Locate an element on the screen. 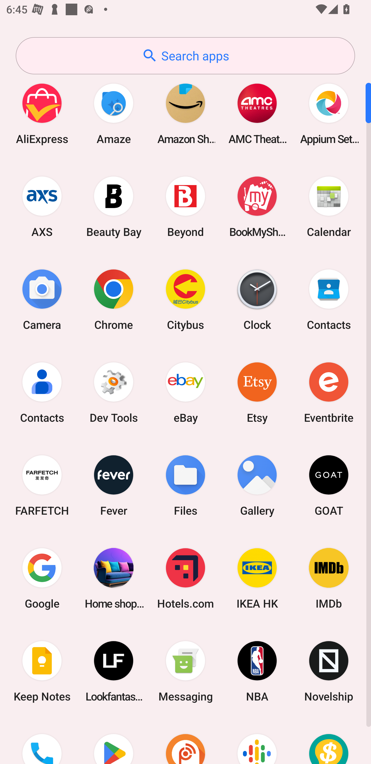 This screenshot has width=371, height=764. Gallery is located at coordinates (257, 485).